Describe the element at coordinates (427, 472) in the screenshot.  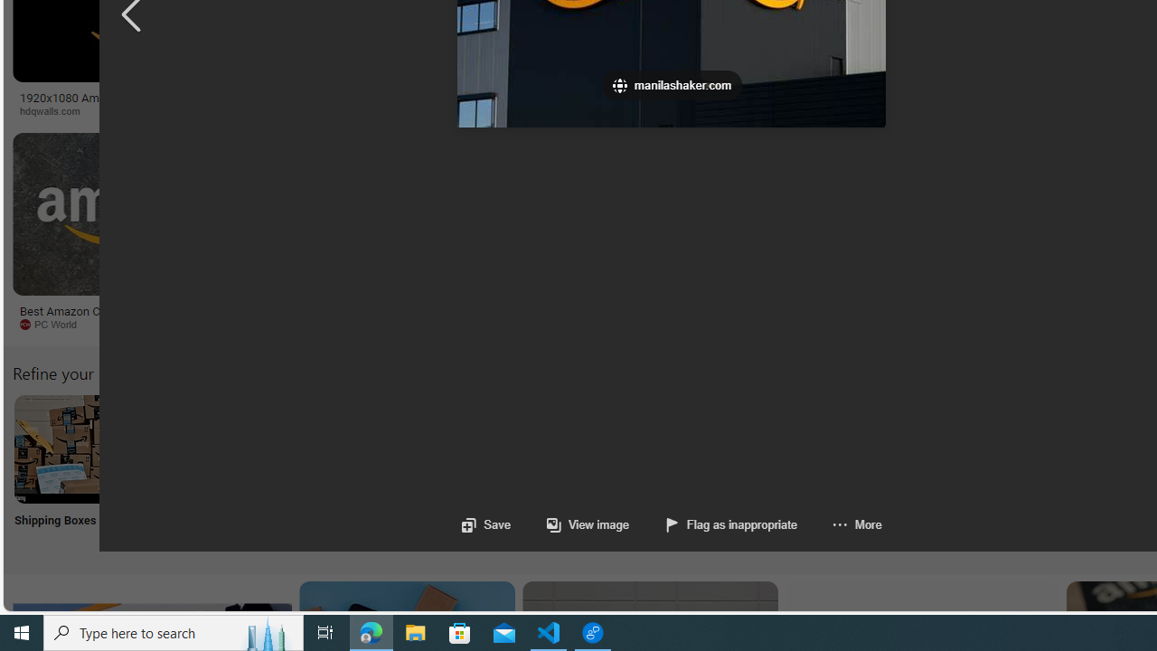
I see `Log into My Account` at that location.